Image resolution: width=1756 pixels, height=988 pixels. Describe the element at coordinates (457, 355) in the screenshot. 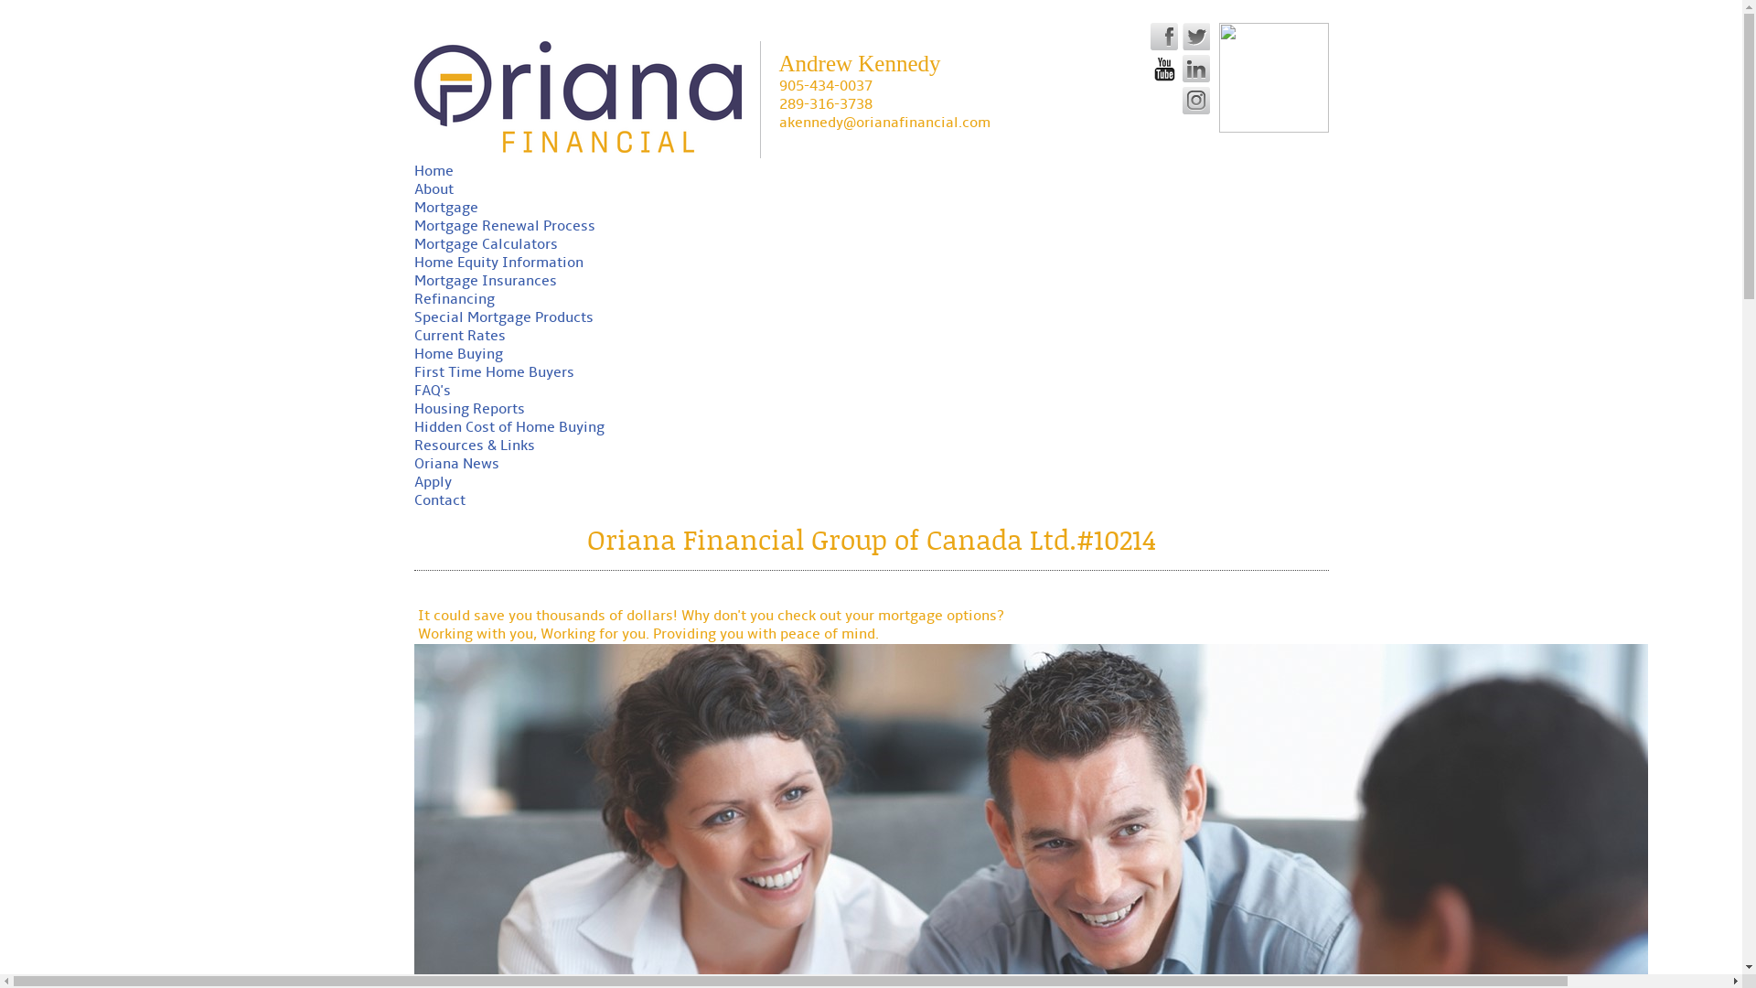

I see `Home Buying` at that location.